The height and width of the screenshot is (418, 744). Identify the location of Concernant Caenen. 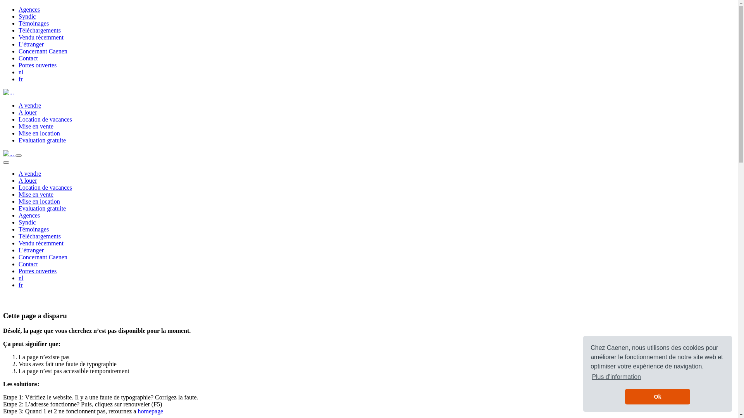
(43, 257).